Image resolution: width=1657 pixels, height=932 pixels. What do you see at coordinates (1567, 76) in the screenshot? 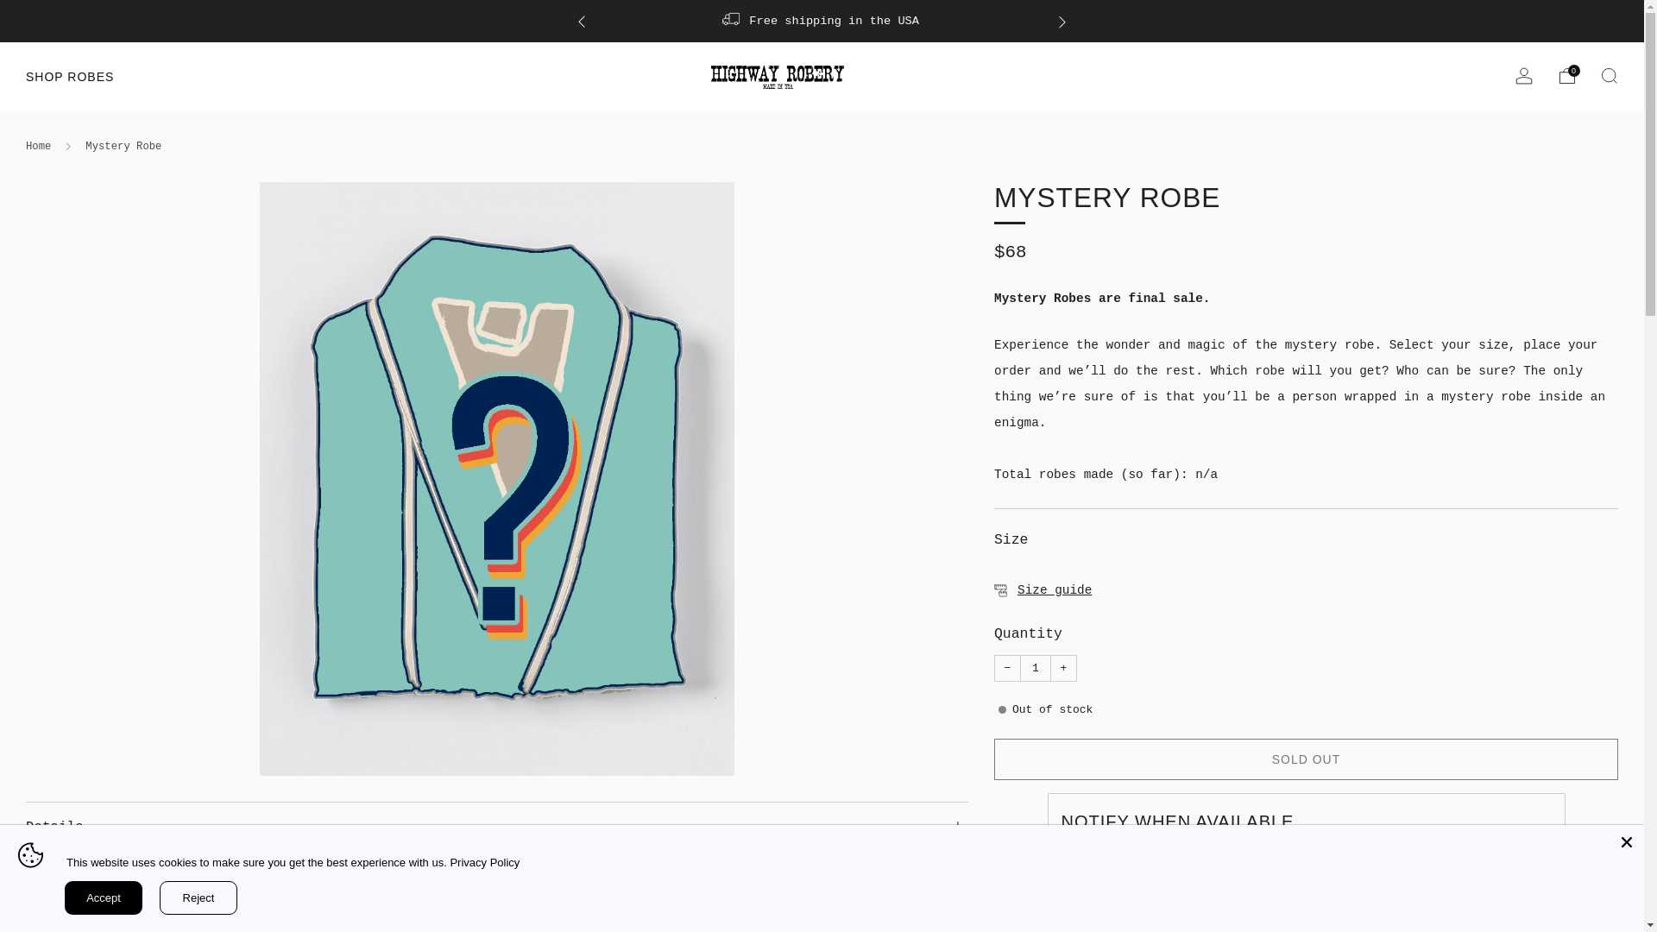
I see `0` at bounding box center [1567, 76].